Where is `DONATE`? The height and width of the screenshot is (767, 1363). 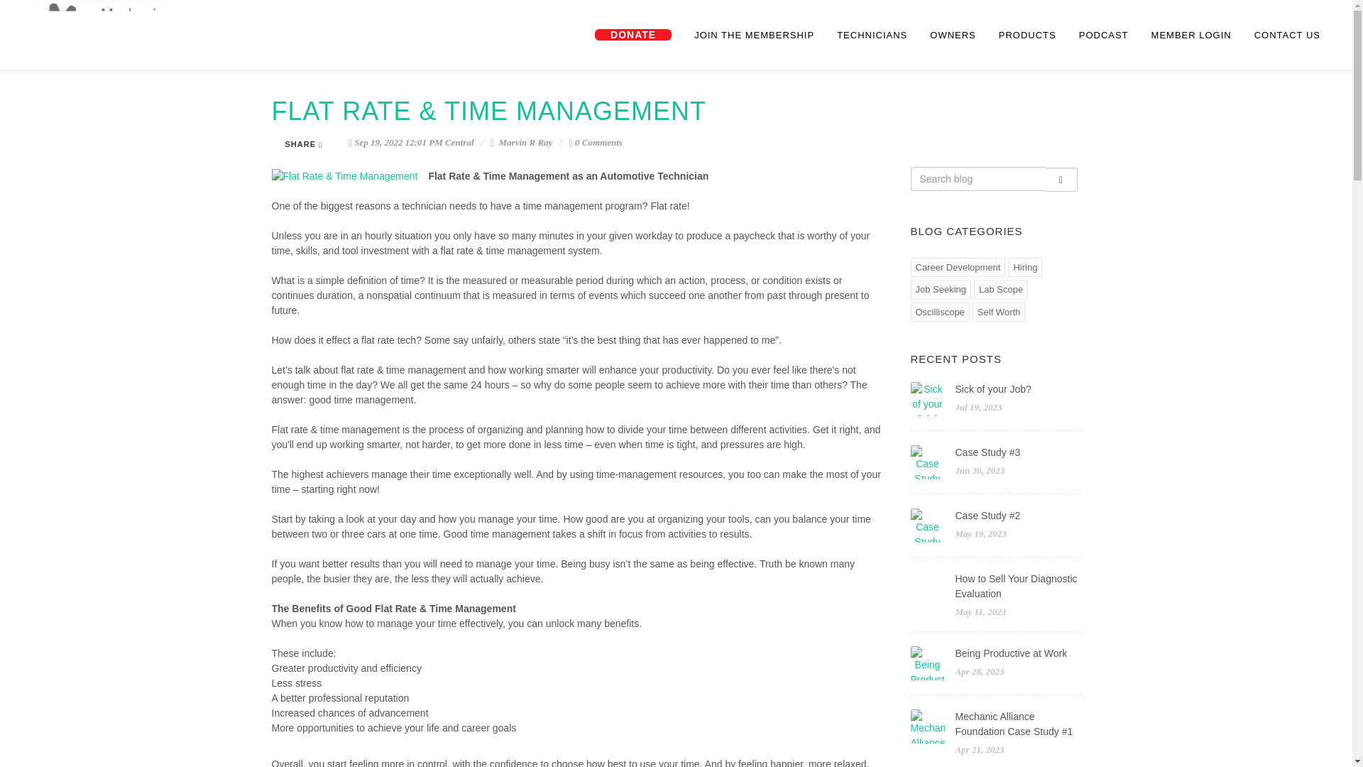 DONATE is located at coordinates (633, 36).